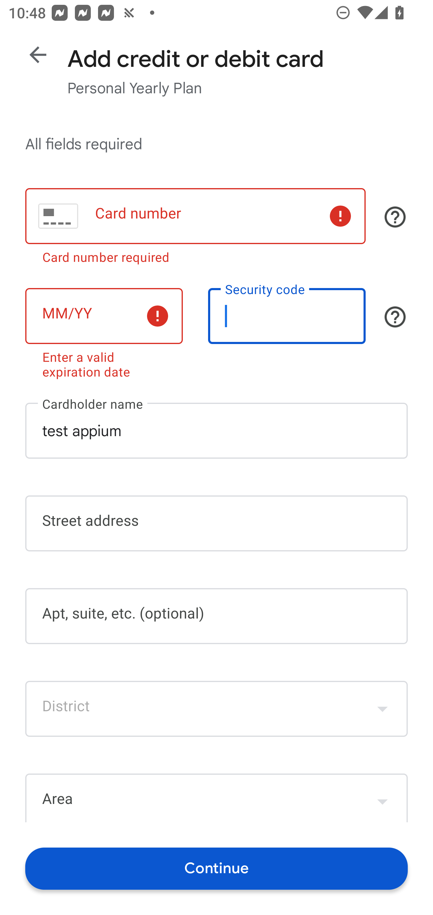  I want to click on Show dropdown menu, so click(382, 799).